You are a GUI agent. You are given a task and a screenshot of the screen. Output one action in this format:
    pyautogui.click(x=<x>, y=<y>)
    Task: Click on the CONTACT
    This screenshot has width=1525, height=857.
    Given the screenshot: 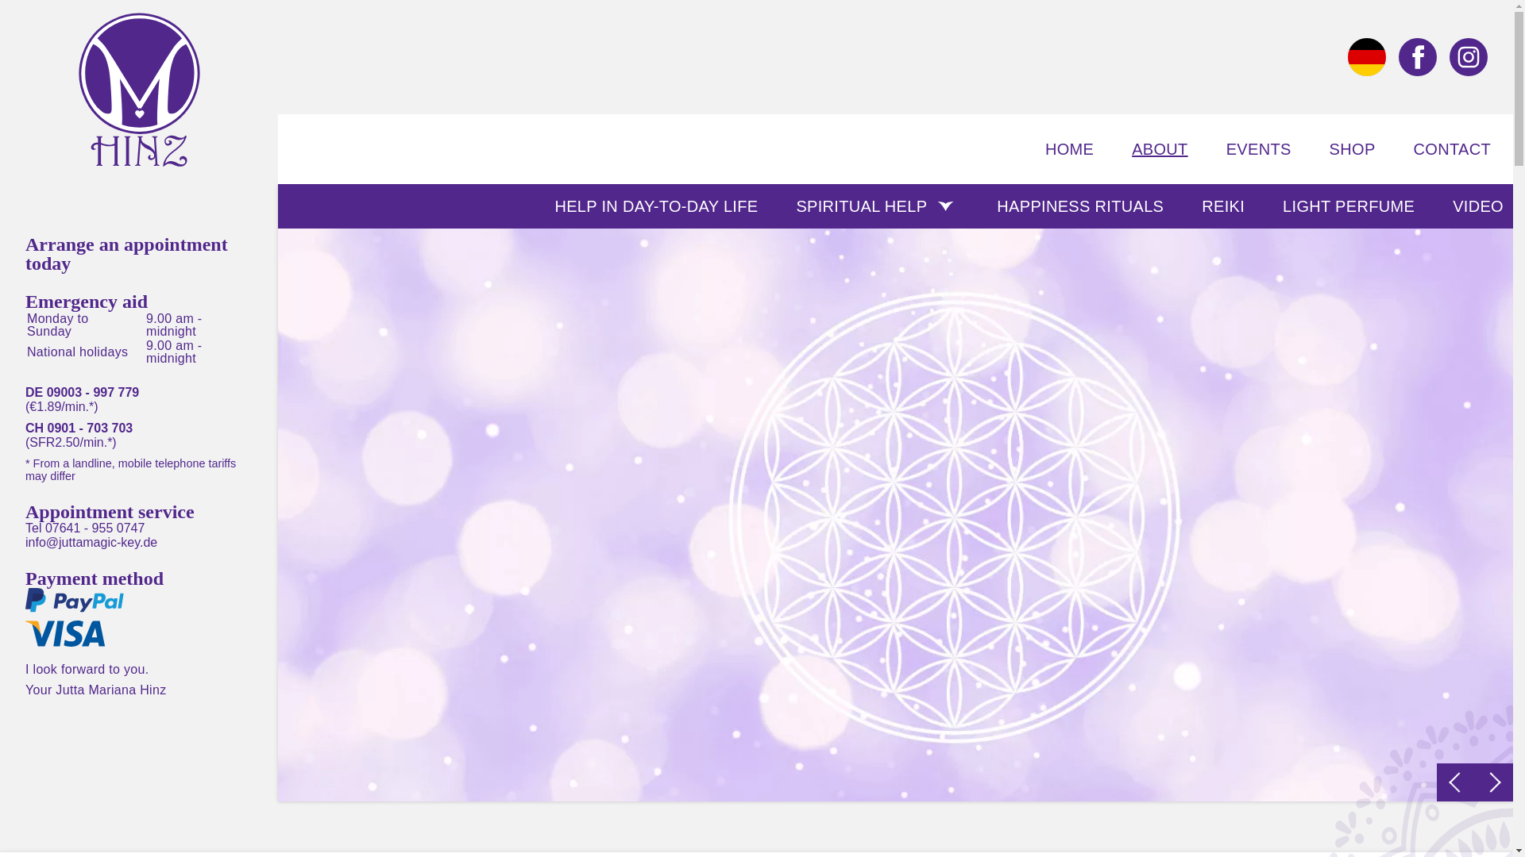 What is the action you would take?
    pyautogui.click(x=1452, y=149)
    